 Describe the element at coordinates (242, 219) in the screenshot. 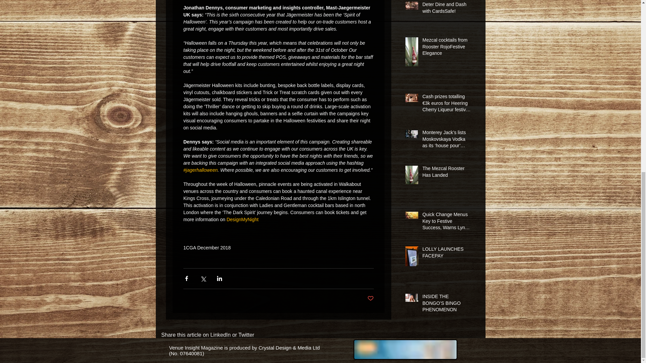

I see `DesignMyNight` at that location.